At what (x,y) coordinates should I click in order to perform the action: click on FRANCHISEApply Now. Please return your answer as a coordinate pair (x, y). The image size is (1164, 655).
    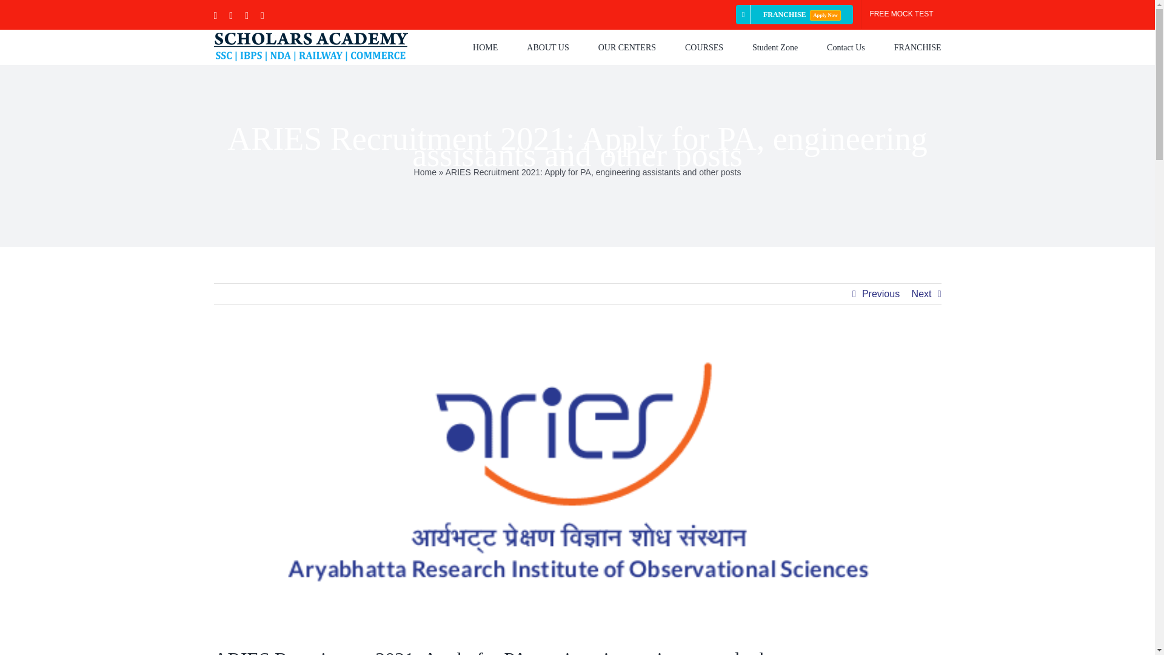
    Looking at the image, I should click on (794, 15).